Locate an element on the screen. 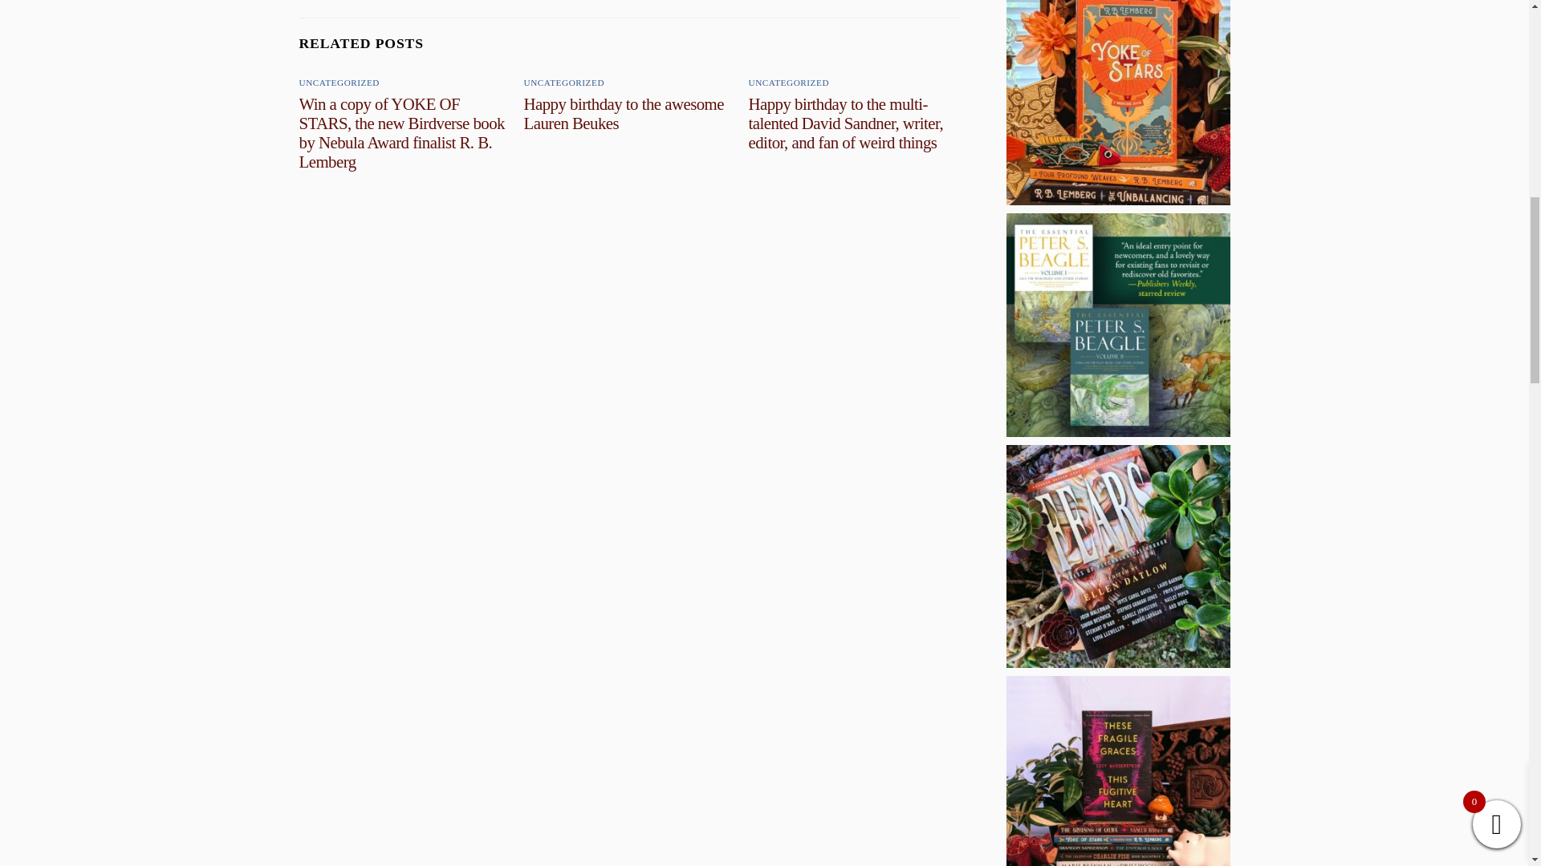  Happy birthday to the awesome Lauren Beukes is located at coordinates (624, 113).